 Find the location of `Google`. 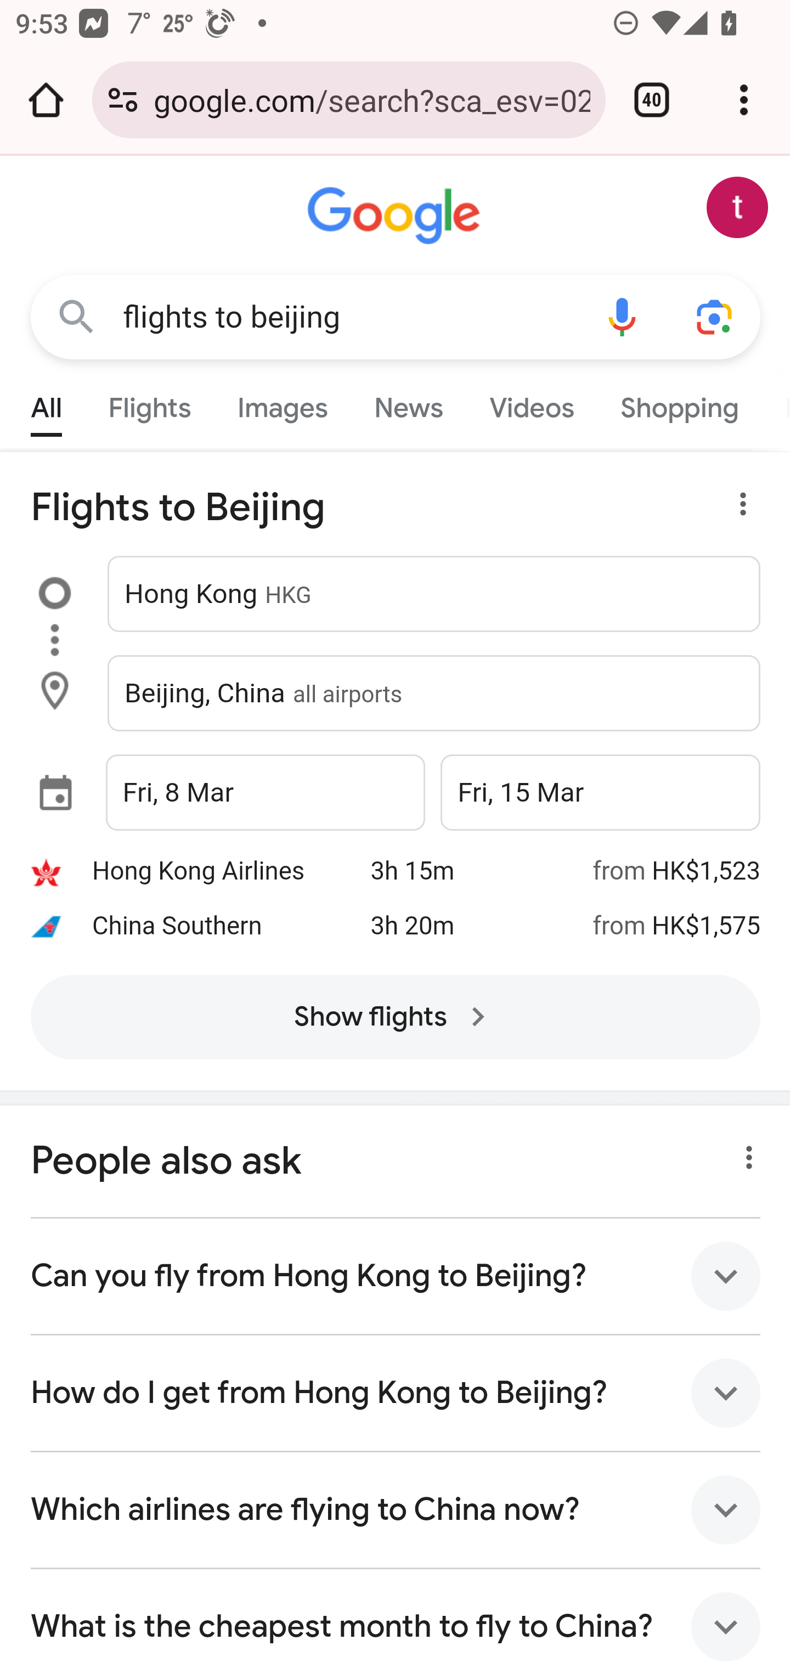

Google is located at coordinates (396, 216).